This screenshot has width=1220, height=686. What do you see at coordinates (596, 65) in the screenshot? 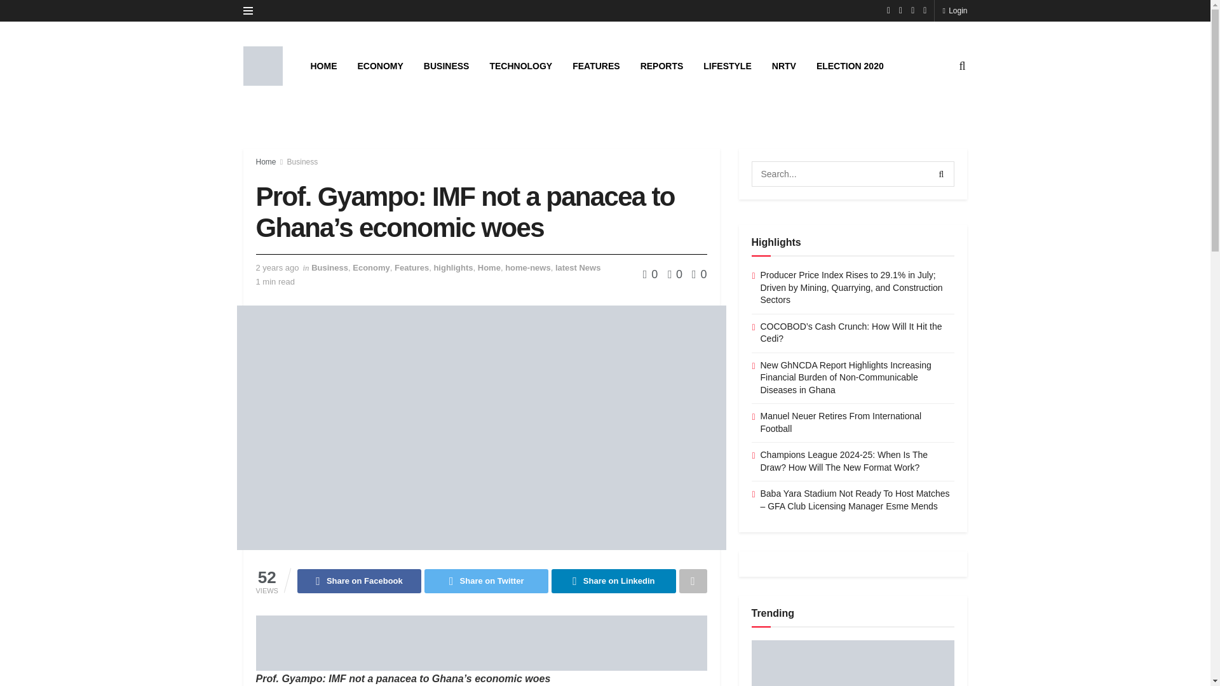
I see `FEATURES` at bounding box center [596, 65].